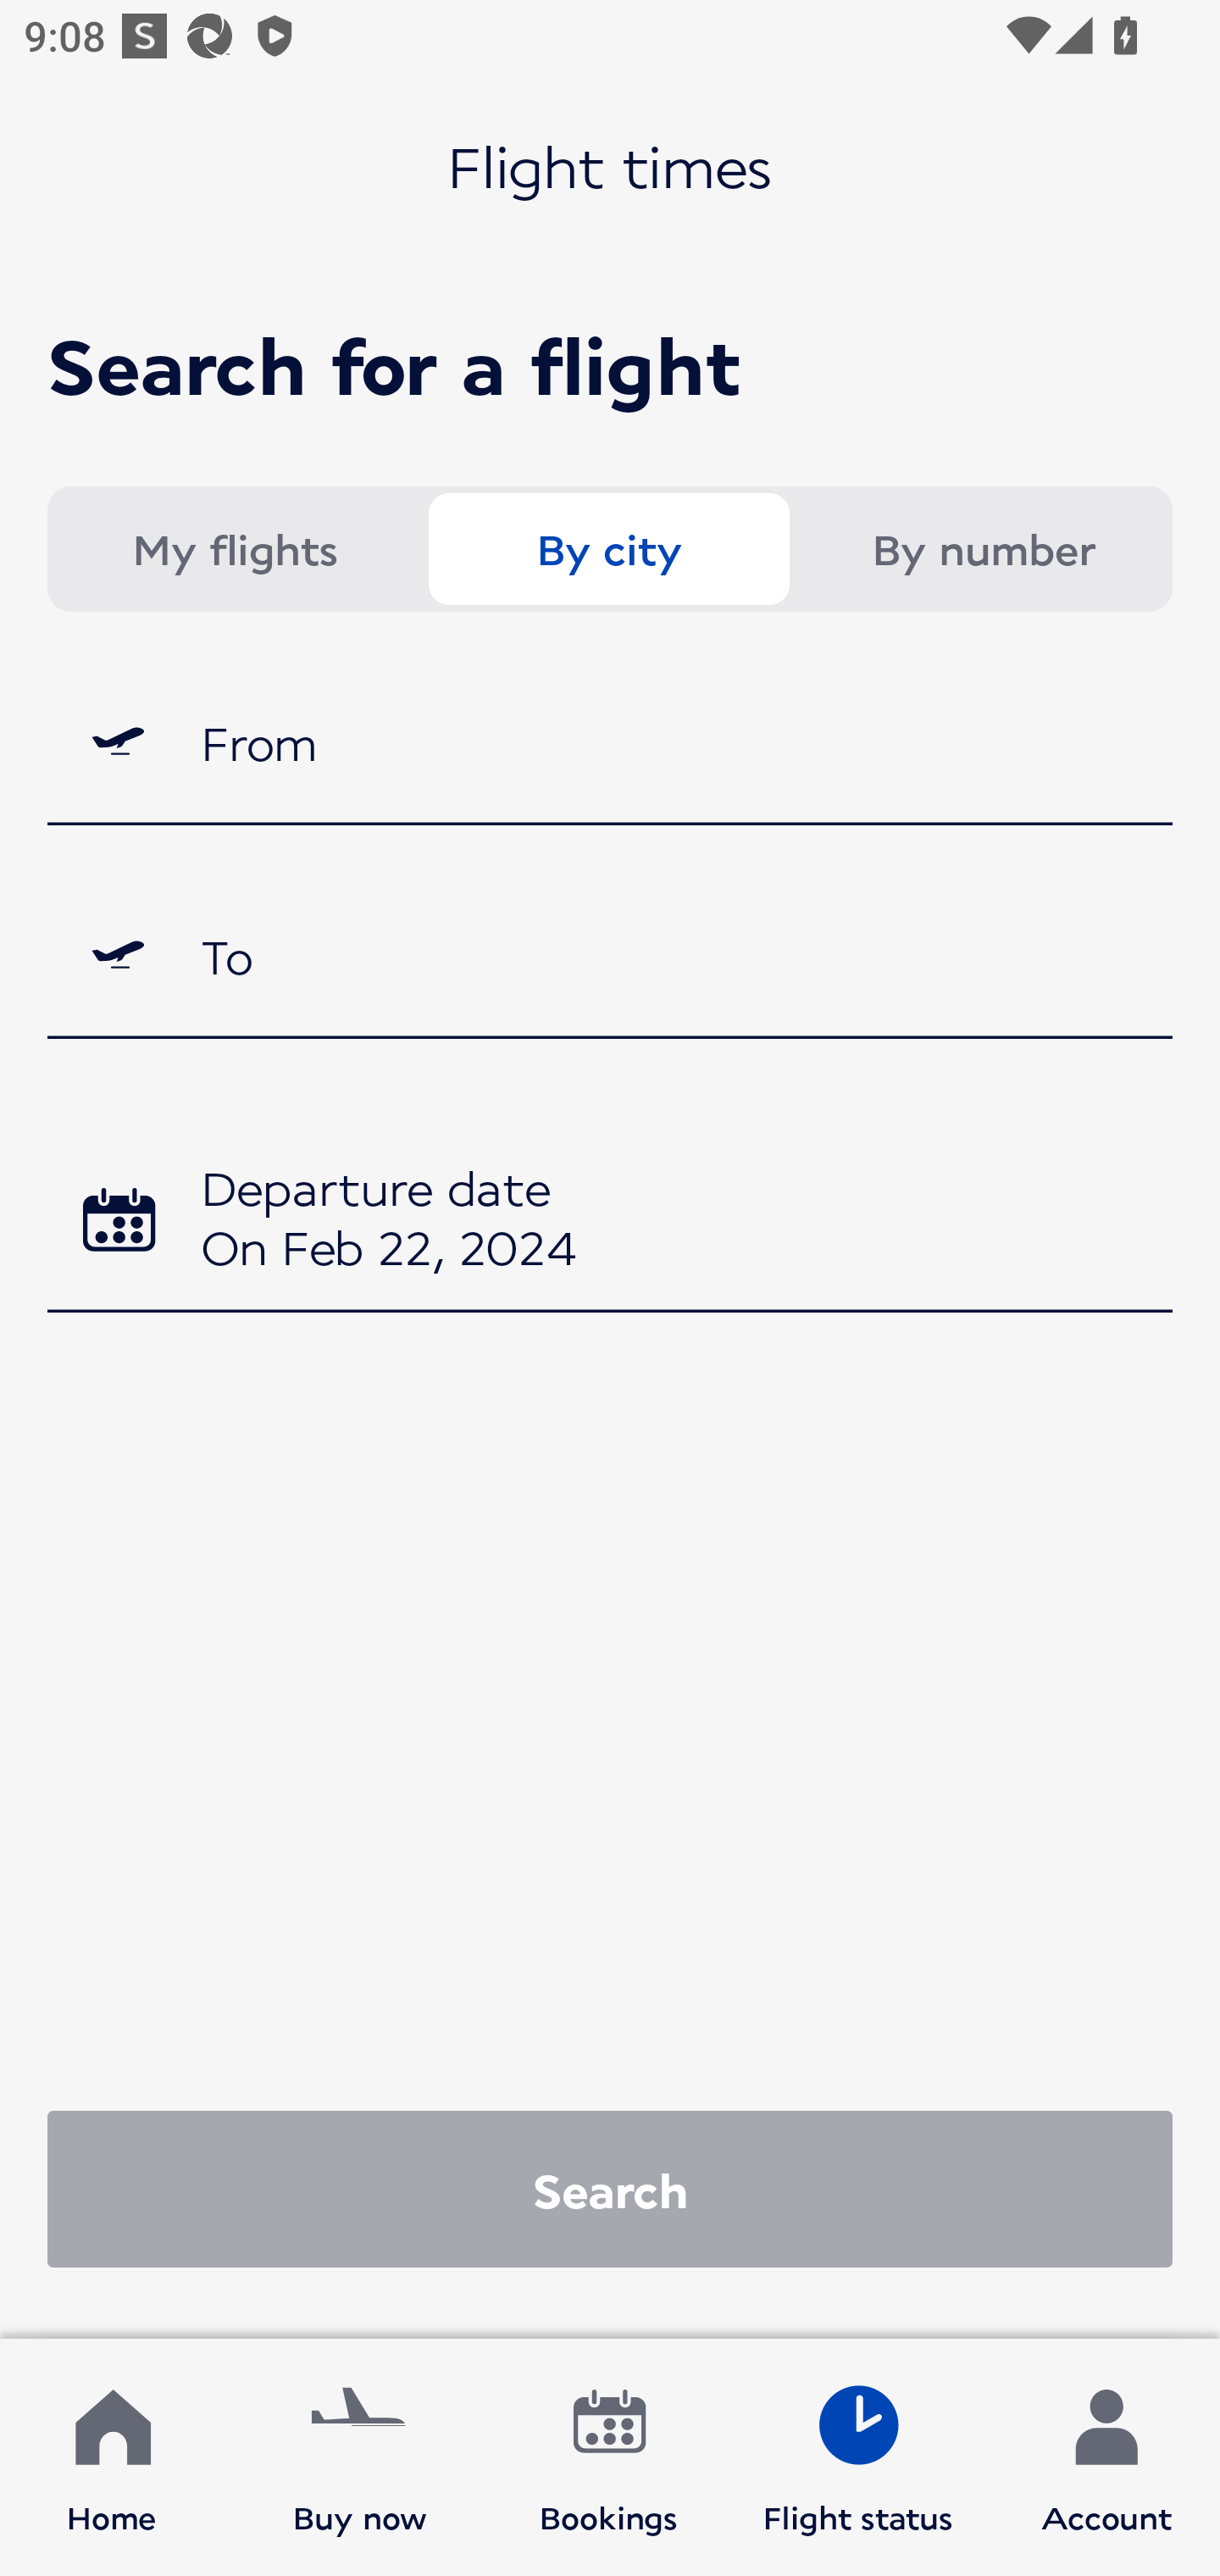 The height and width of the screenshot is (2576, 1220). What do you see at coordinates (234, 549) in the screenshot?
I see `My flights` at bounding box center [234, 549].